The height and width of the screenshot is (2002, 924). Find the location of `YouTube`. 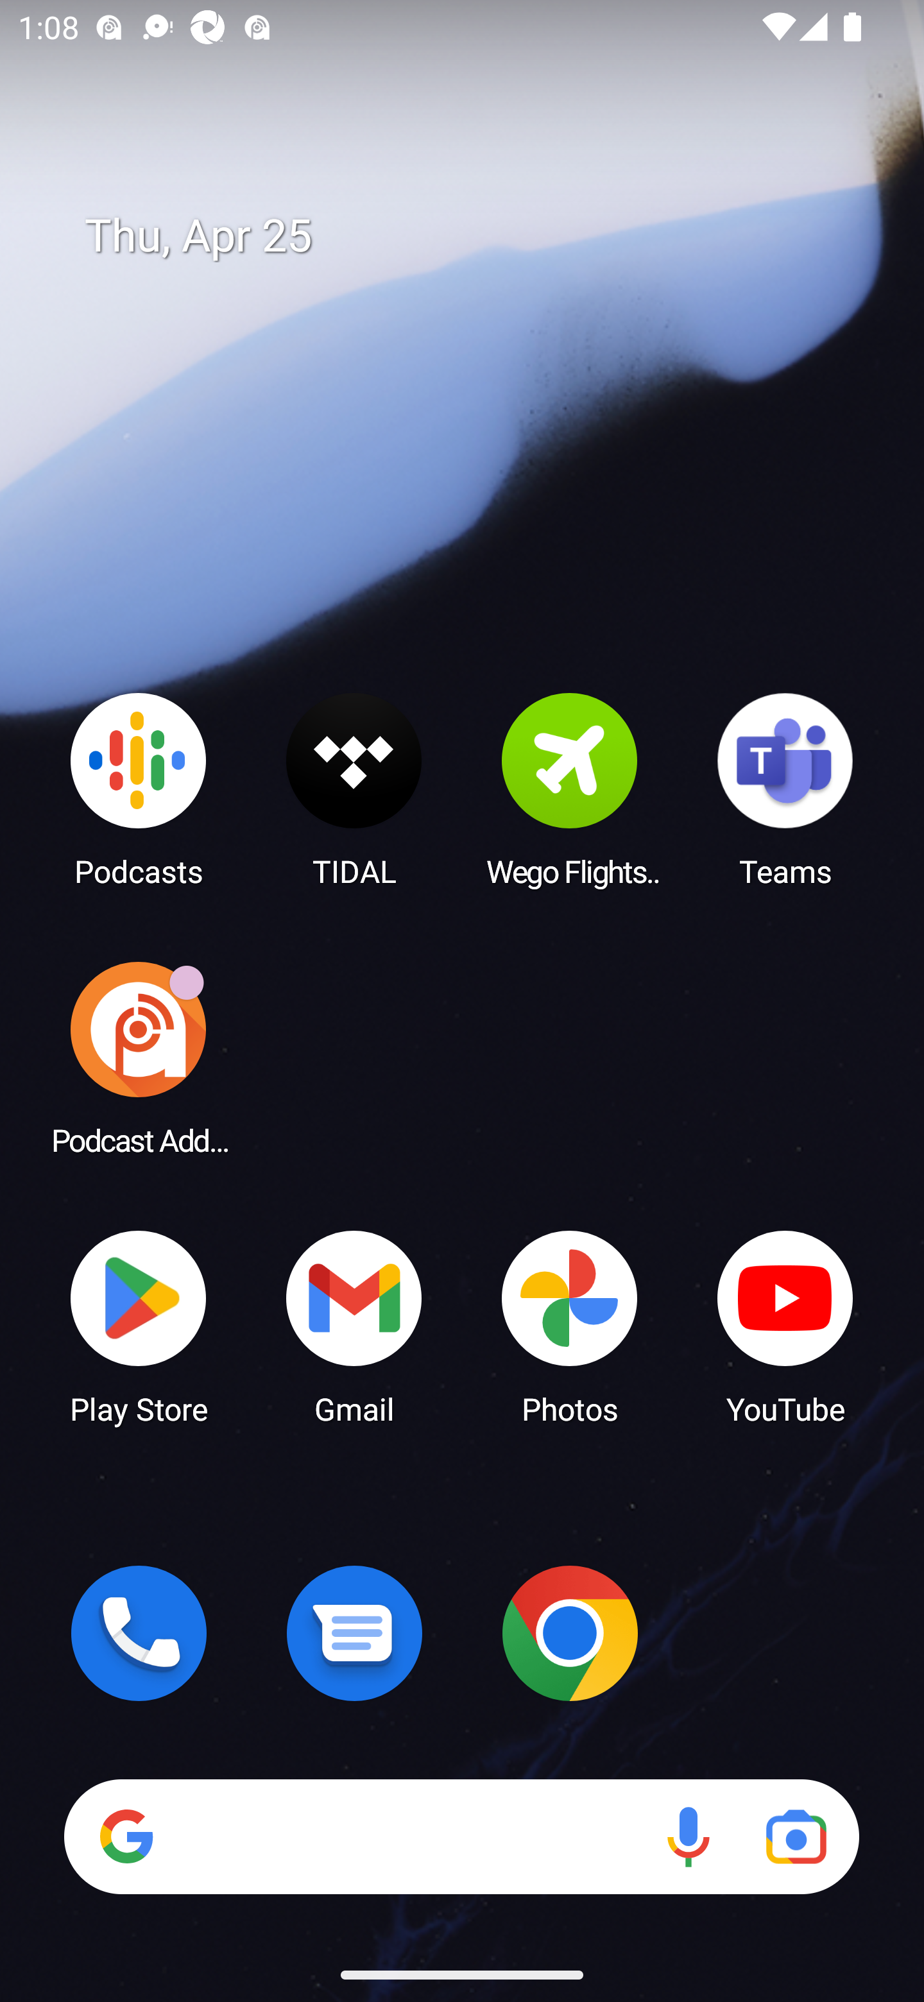

YouTube is located at coordinates (785, 1326).